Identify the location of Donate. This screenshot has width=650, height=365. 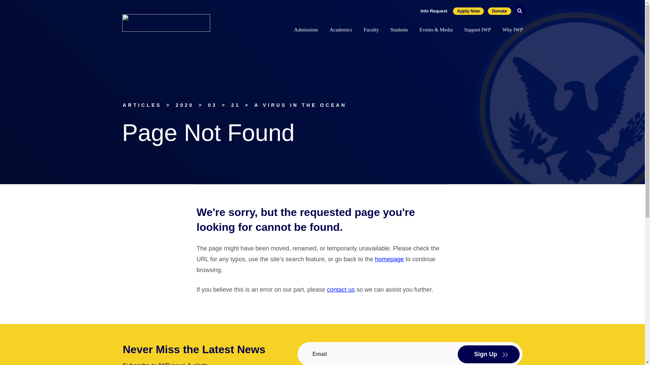
(499, 11).